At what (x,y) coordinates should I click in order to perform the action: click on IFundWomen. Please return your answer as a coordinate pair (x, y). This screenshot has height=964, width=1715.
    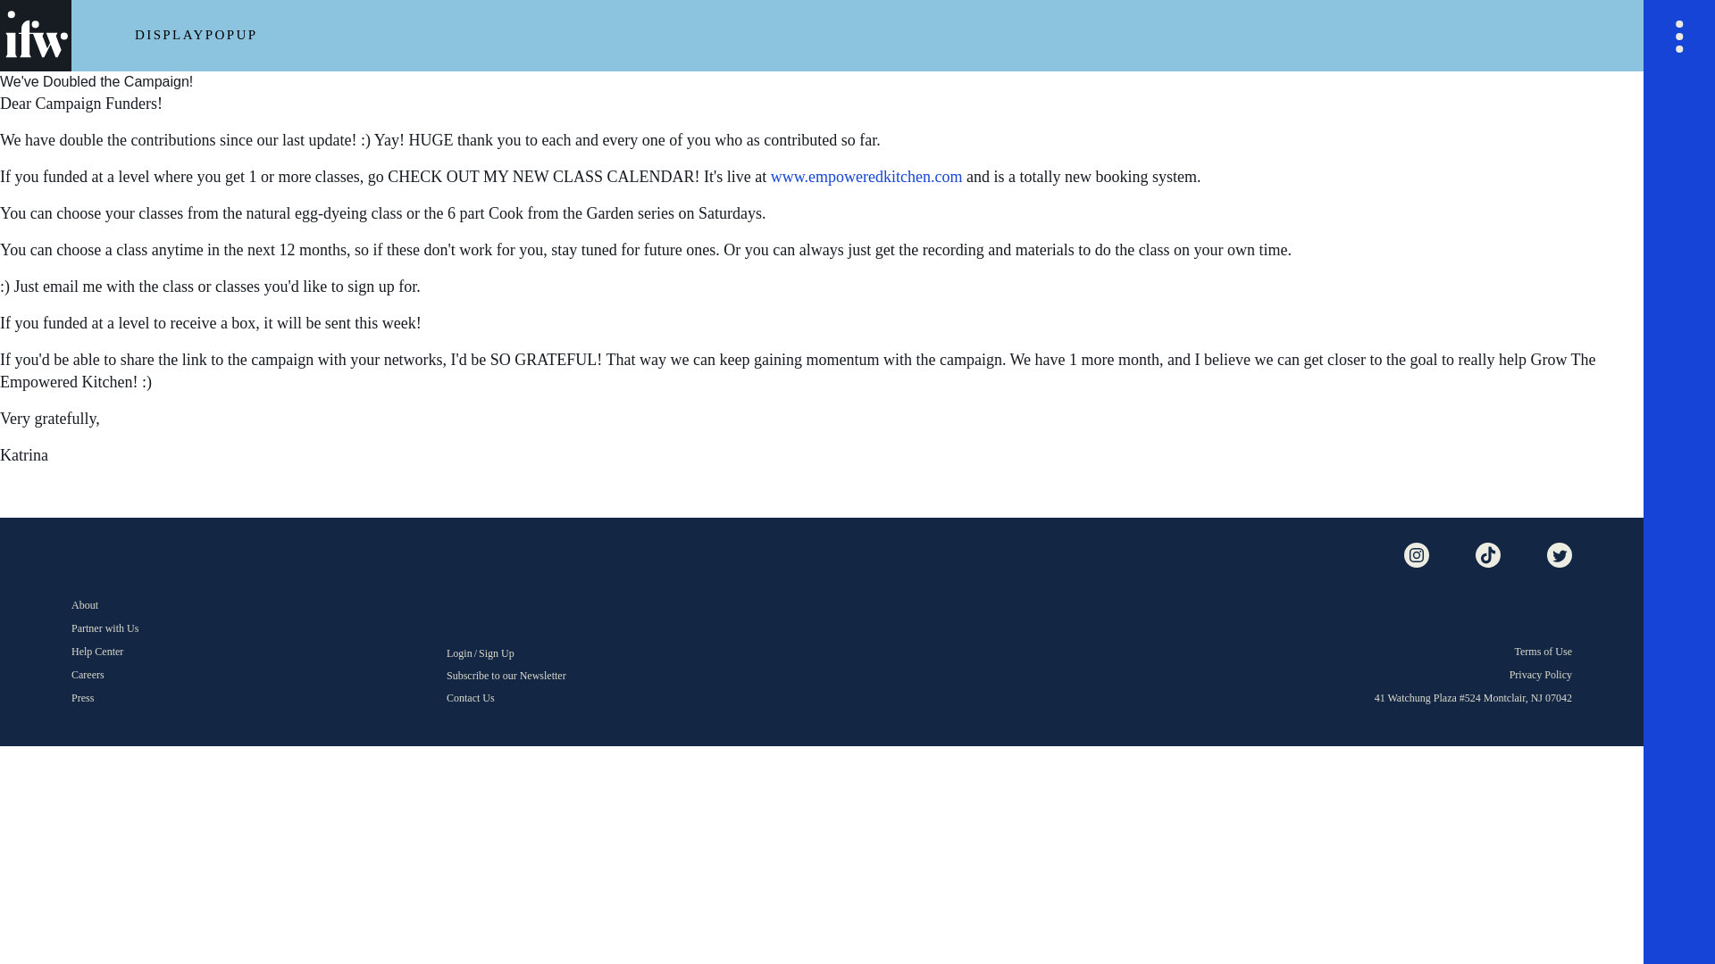
    Looking at the image, I should click on (138, 555).